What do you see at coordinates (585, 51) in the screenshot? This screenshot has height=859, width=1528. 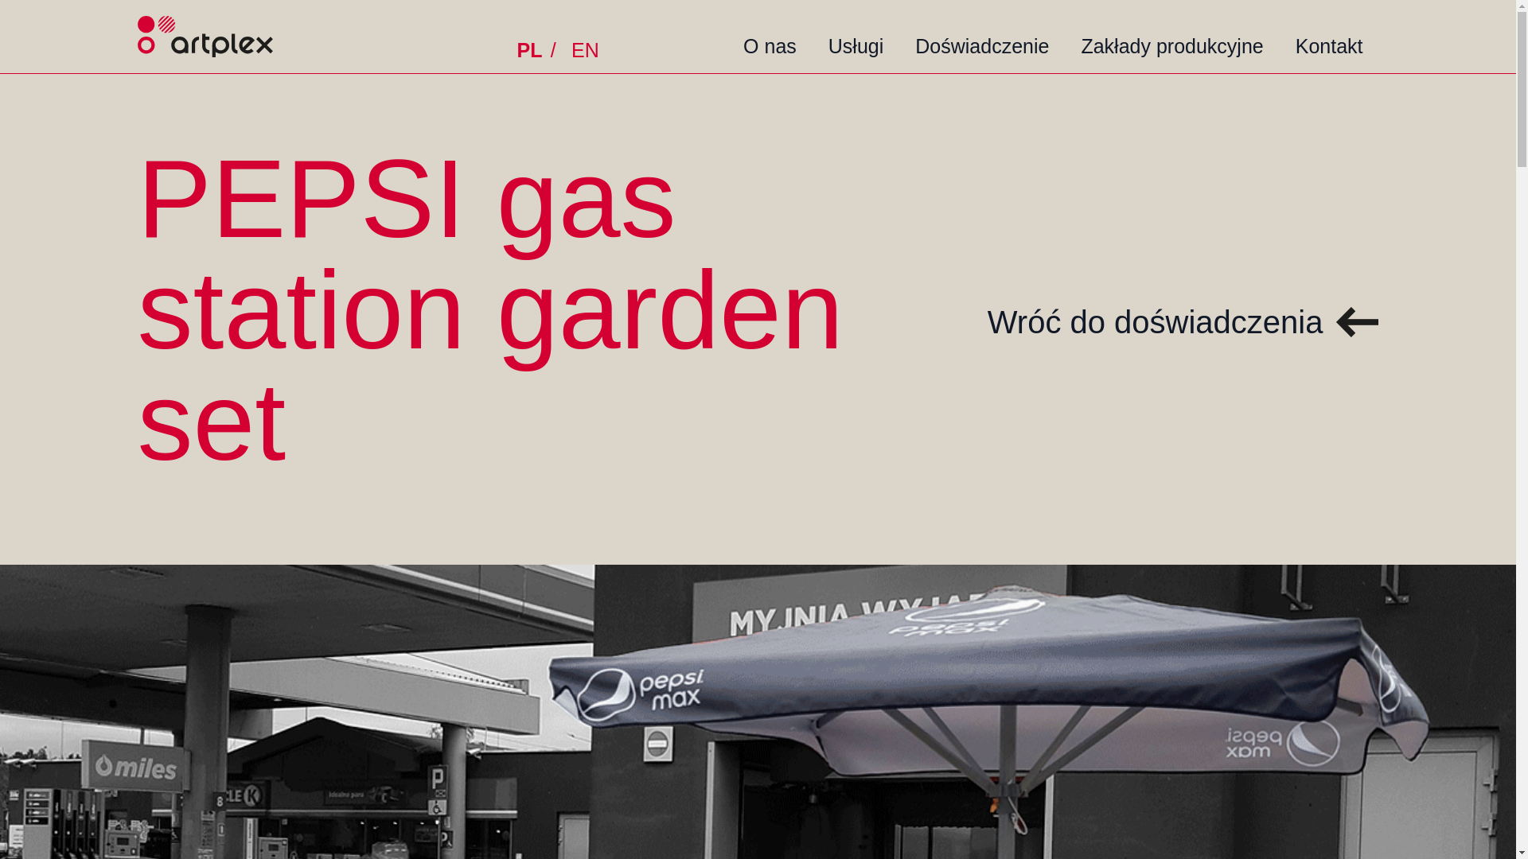 I see `EN` at bounding box center [585, 51].